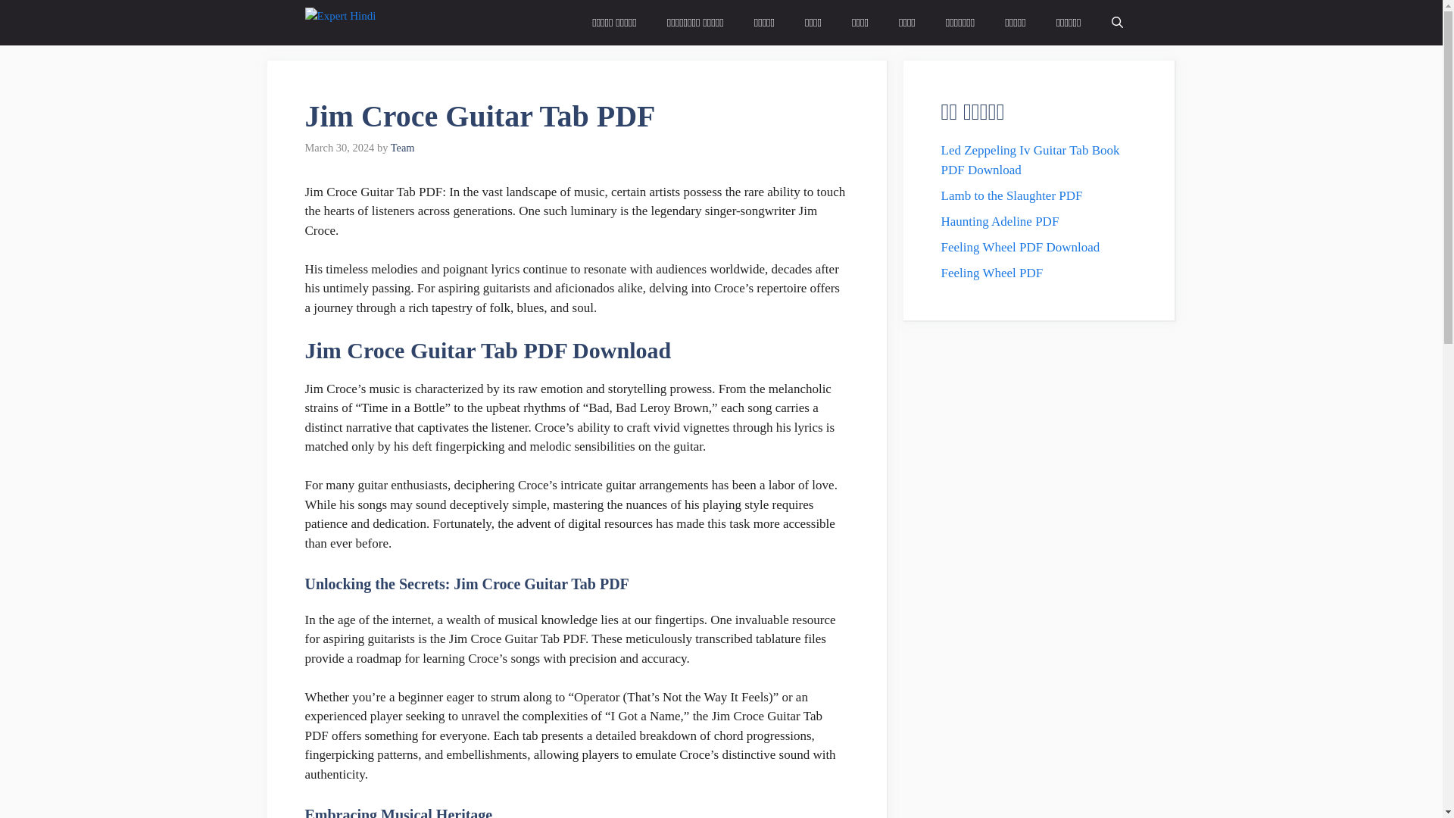  What do you see at coordinates (1011, 195) in the screenshot?
I see `Lamb to the Slaughter PDF` at bounding box center [1011, 195].